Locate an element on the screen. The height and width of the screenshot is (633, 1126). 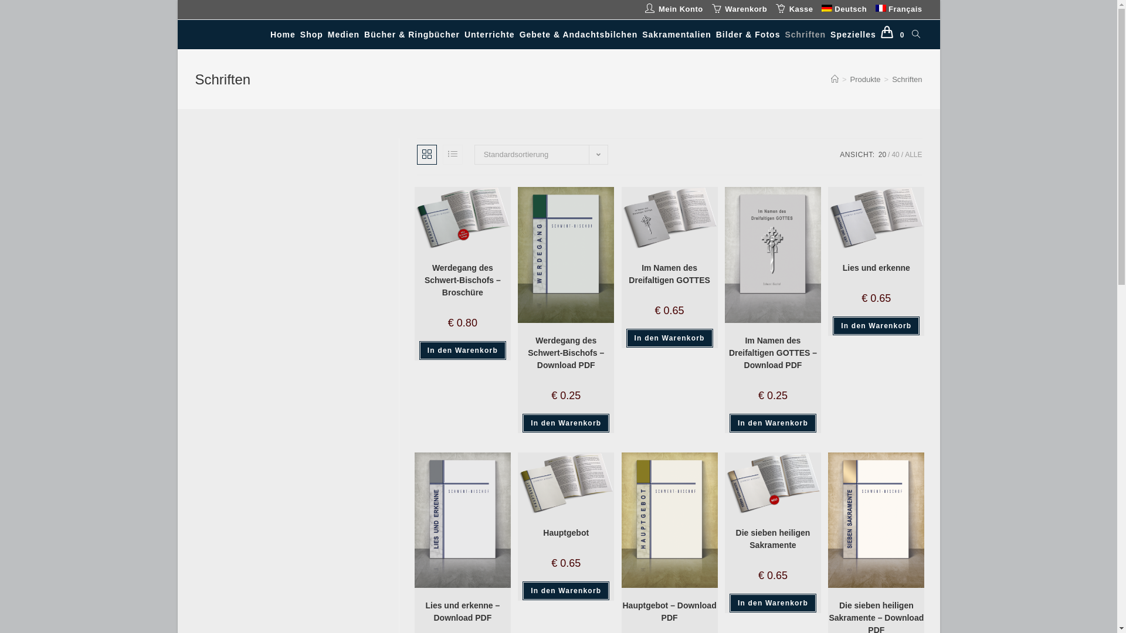
In den Warenkorb is located at coordinates (670, 338).